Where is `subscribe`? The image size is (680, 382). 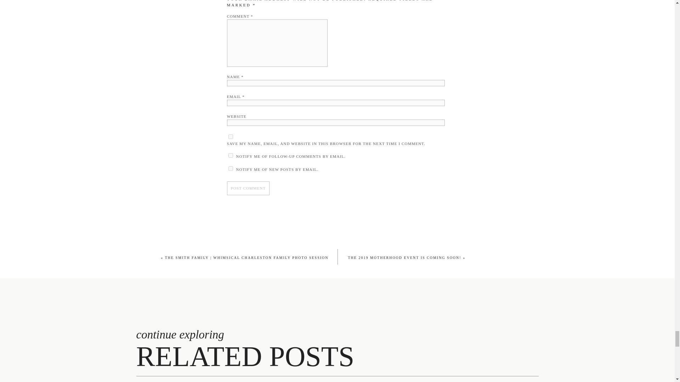 subscribe is located at coordinates (230, 156).